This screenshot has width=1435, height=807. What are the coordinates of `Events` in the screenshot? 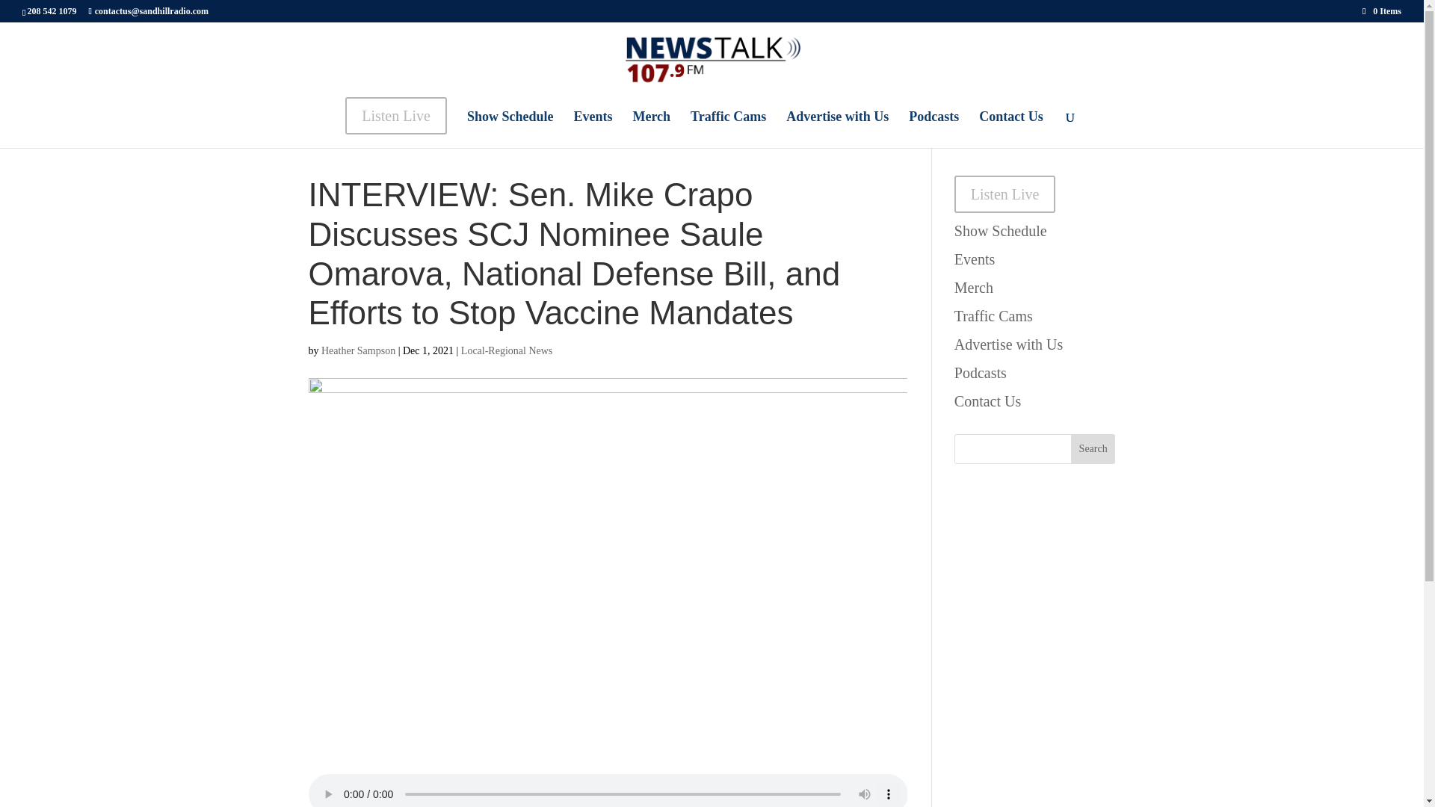 It's located at (974, 259).